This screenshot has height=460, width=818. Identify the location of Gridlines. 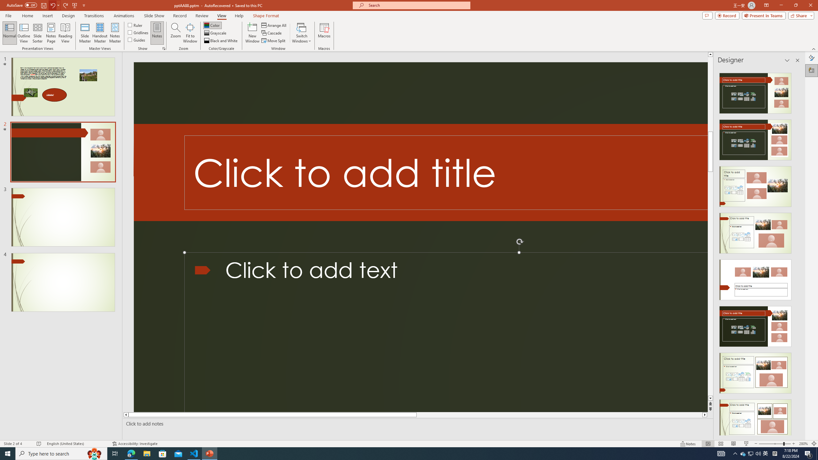
(139, 32).